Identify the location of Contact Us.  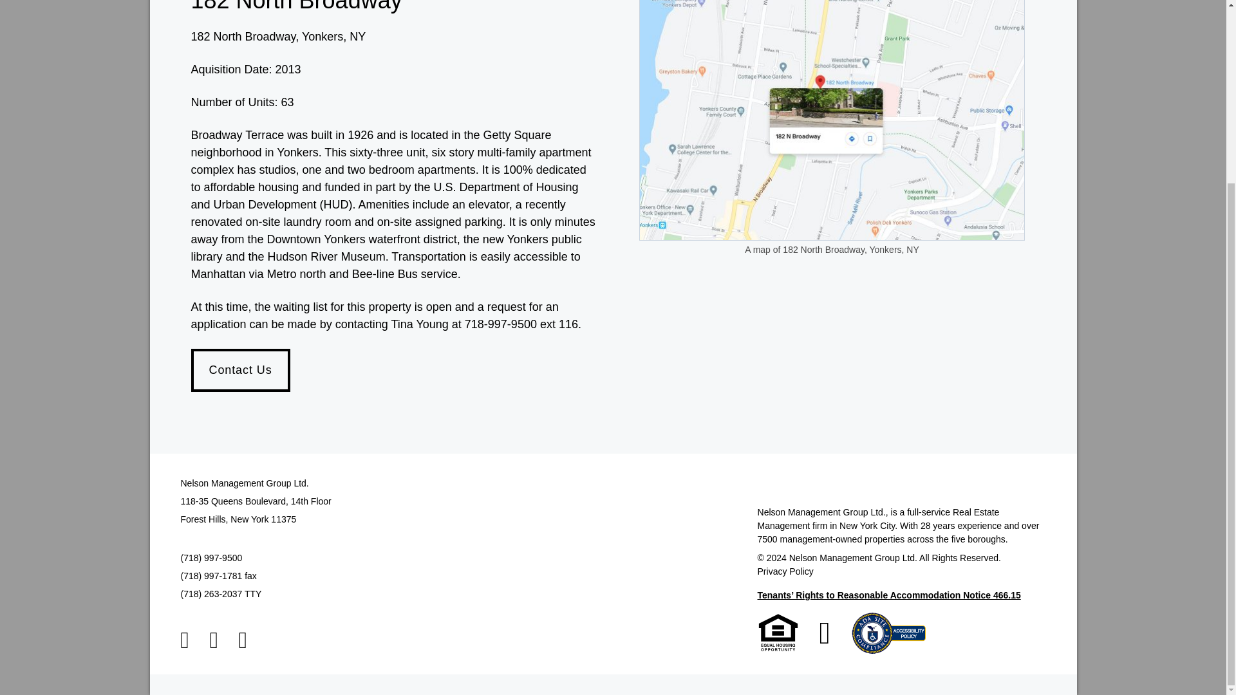
(239, 371).